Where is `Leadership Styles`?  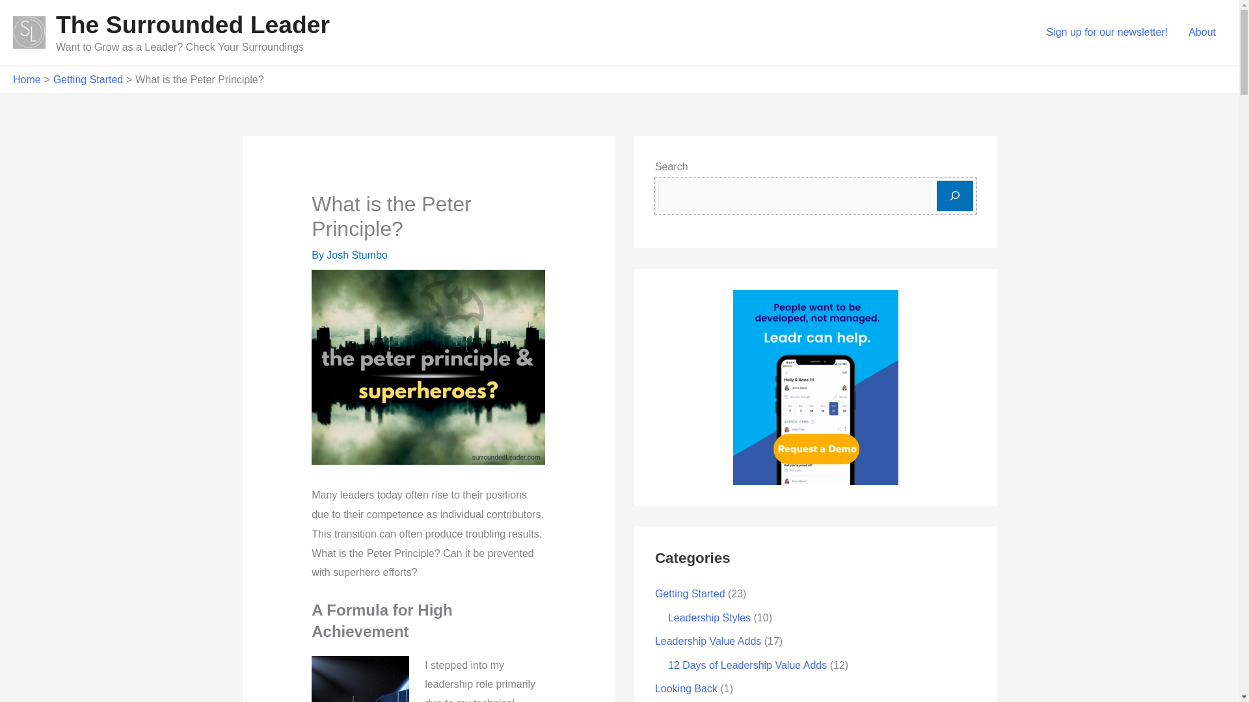 Leadership Styles is located at coordinates (709, 617).